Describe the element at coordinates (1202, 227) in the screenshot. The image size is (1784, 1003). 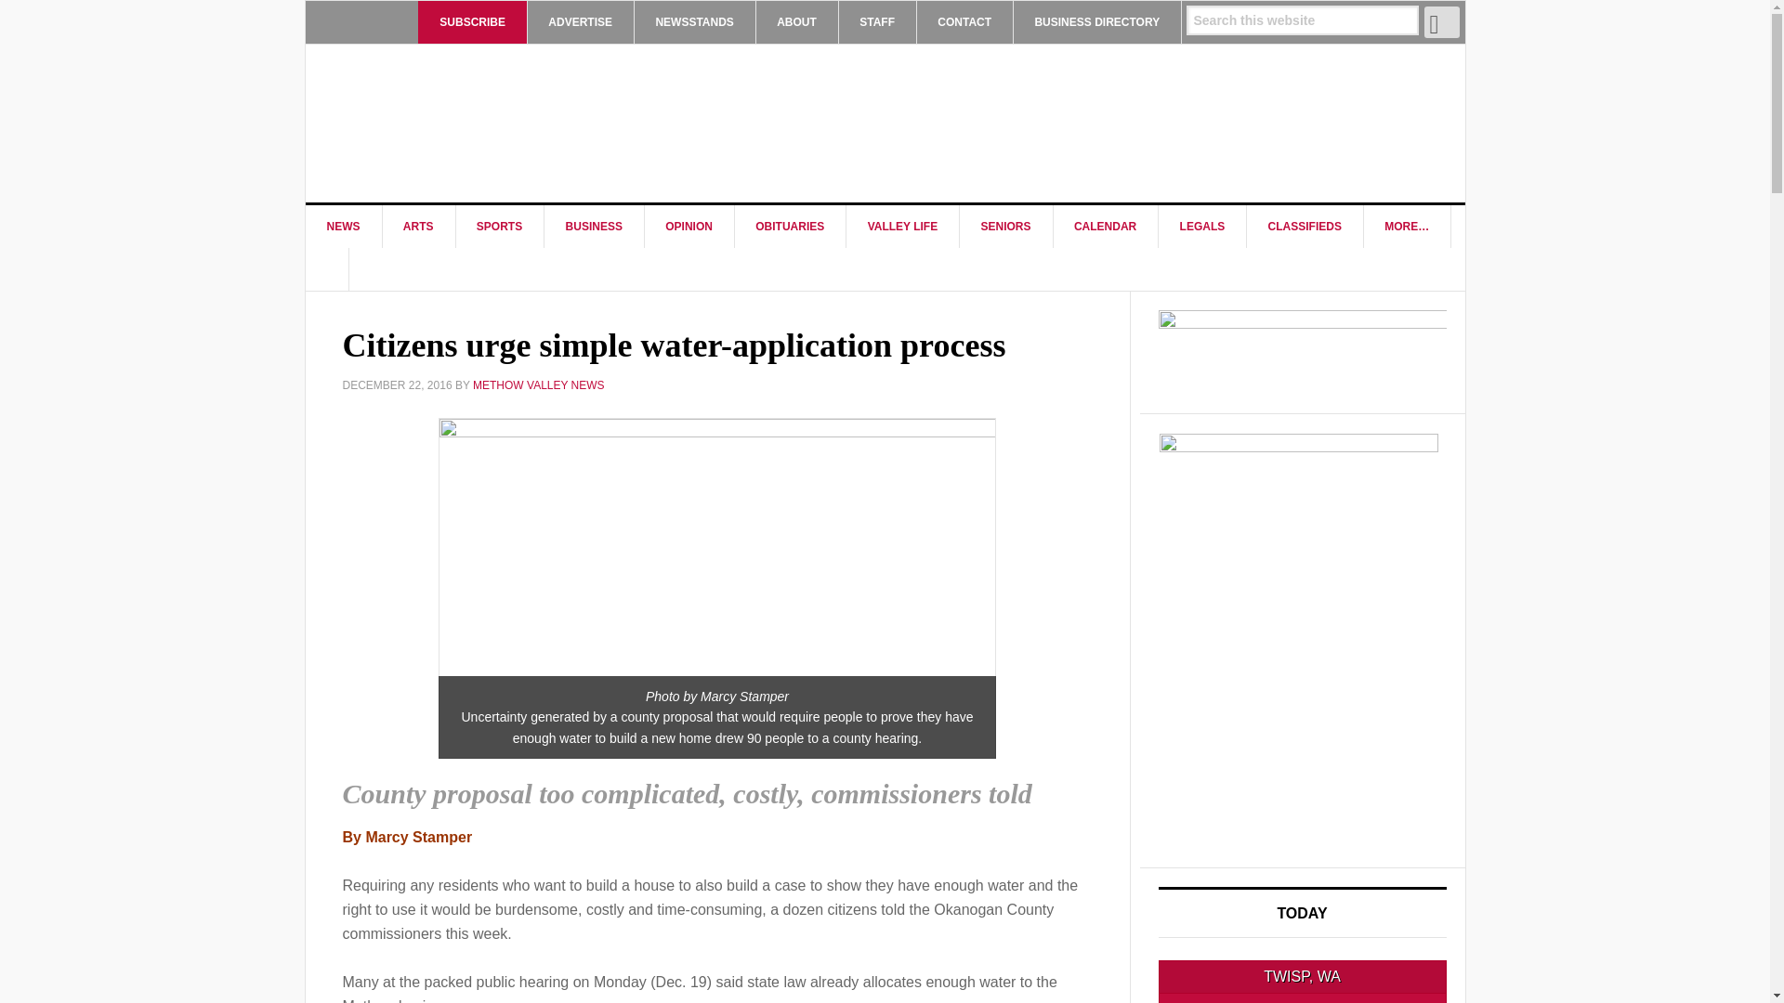
I see `LEGALS` at that location.